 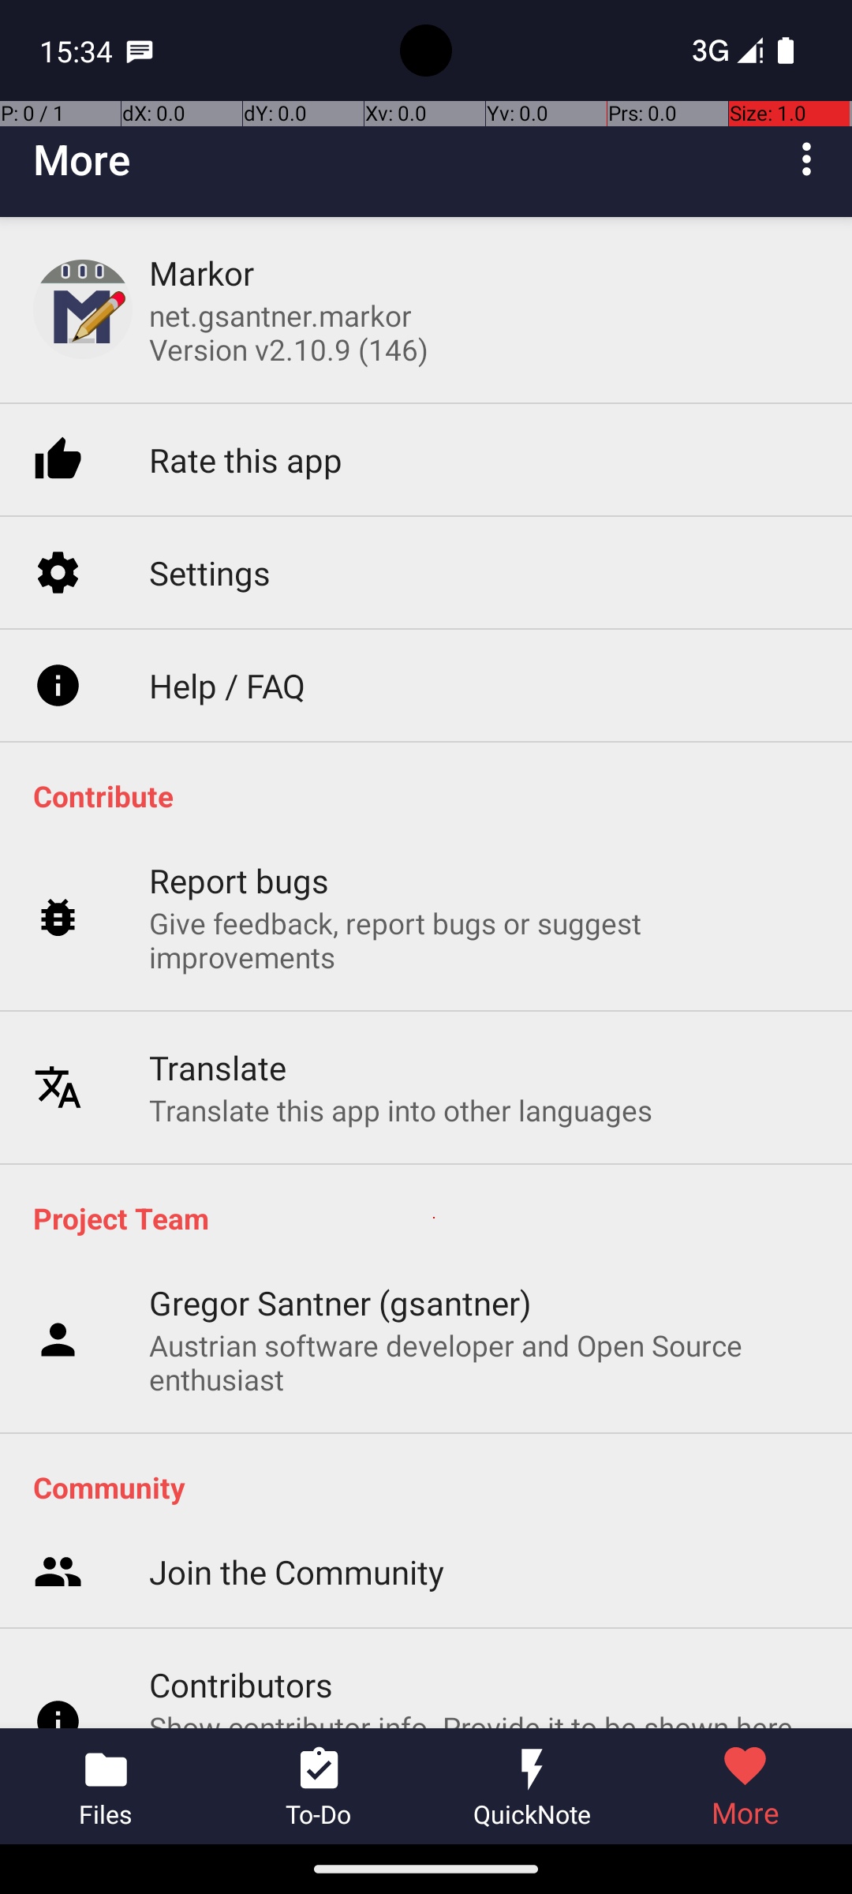 What do you see at coordinates (227, 606) in the screenshot?
I see `Help / FAQ` at bounding box center [227, 606].